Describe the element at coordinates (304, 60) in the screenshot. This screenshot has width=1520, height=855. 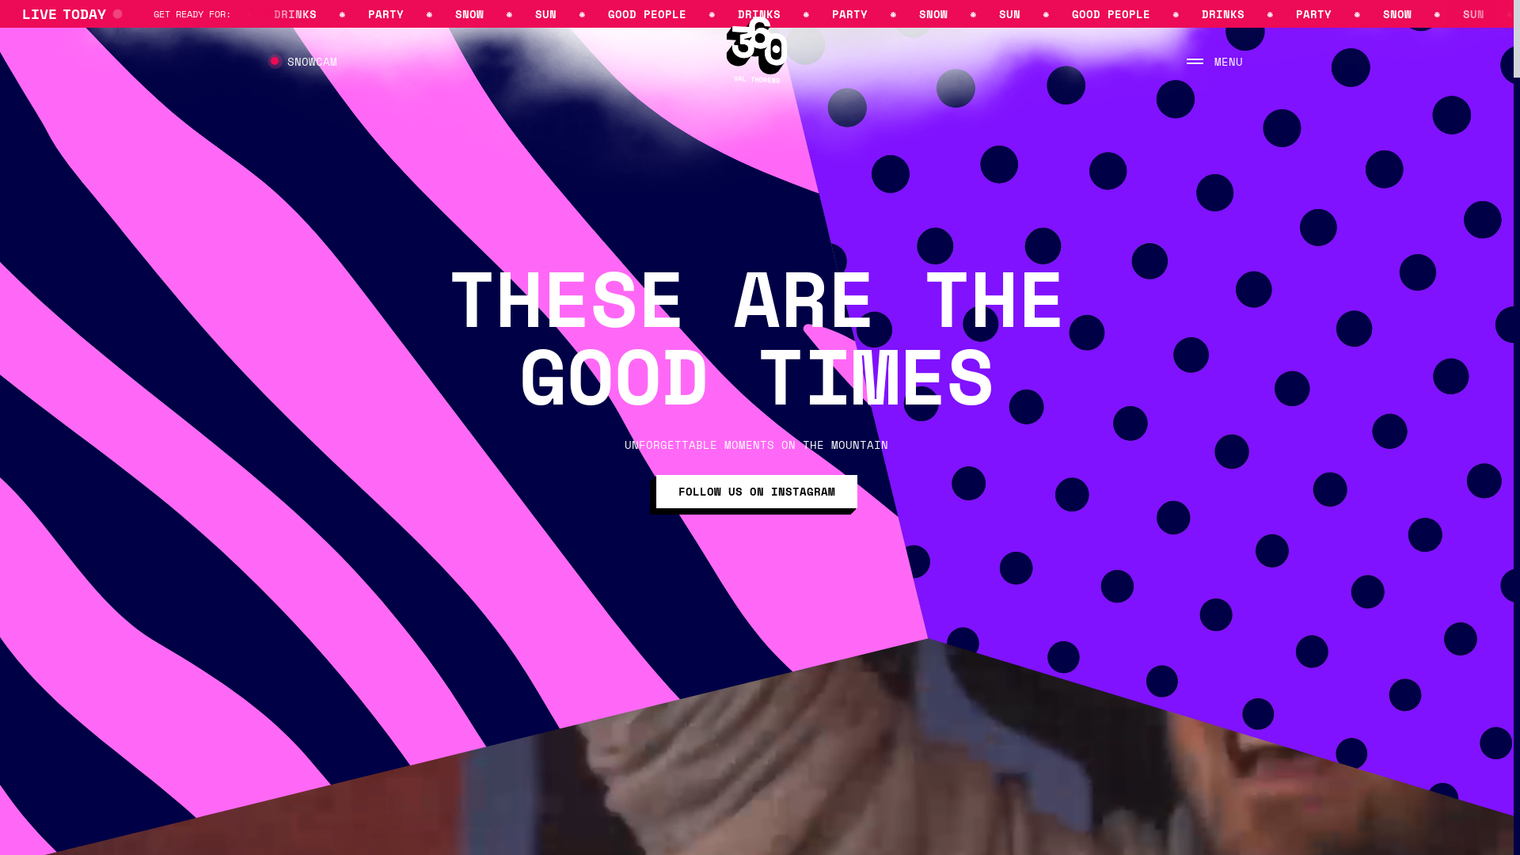
I see `SNOWCAM` at that location.